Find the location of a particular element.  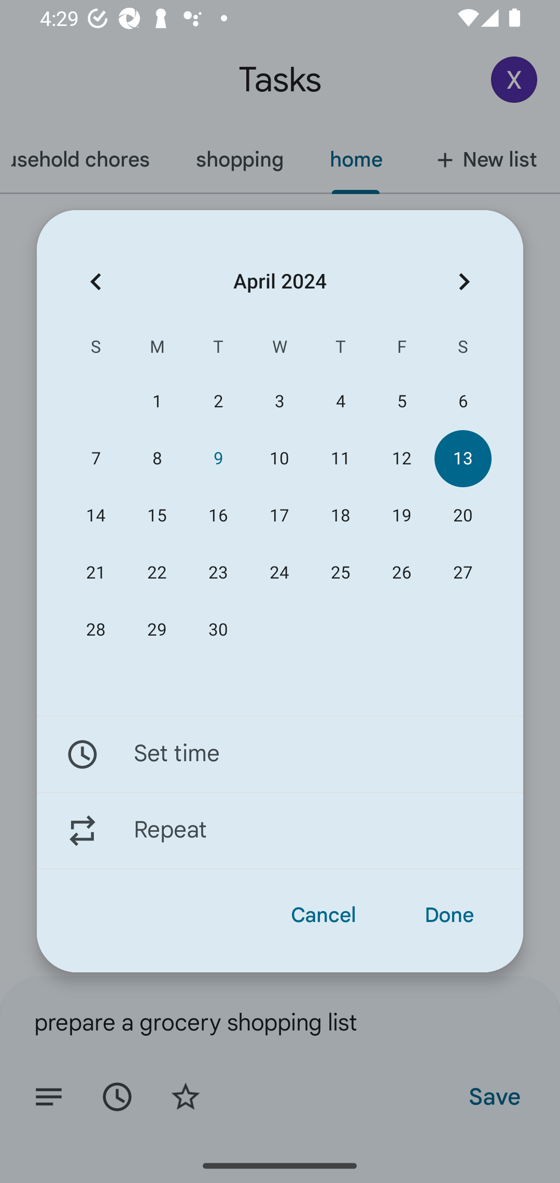

3 03 April 2024 is located at coordinates (279, 402).